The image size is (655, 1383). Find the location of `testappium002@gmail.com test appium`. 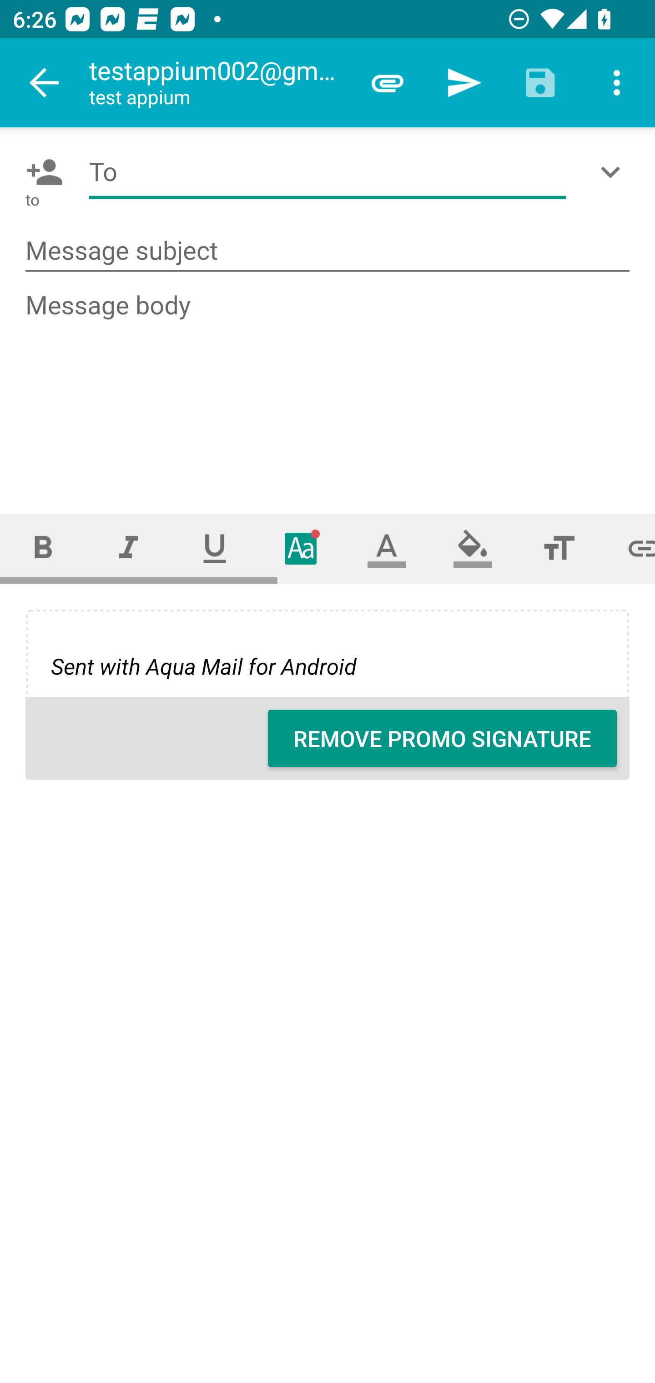

testappium002@gmail.com test appium is located at coordinates (219, 83).